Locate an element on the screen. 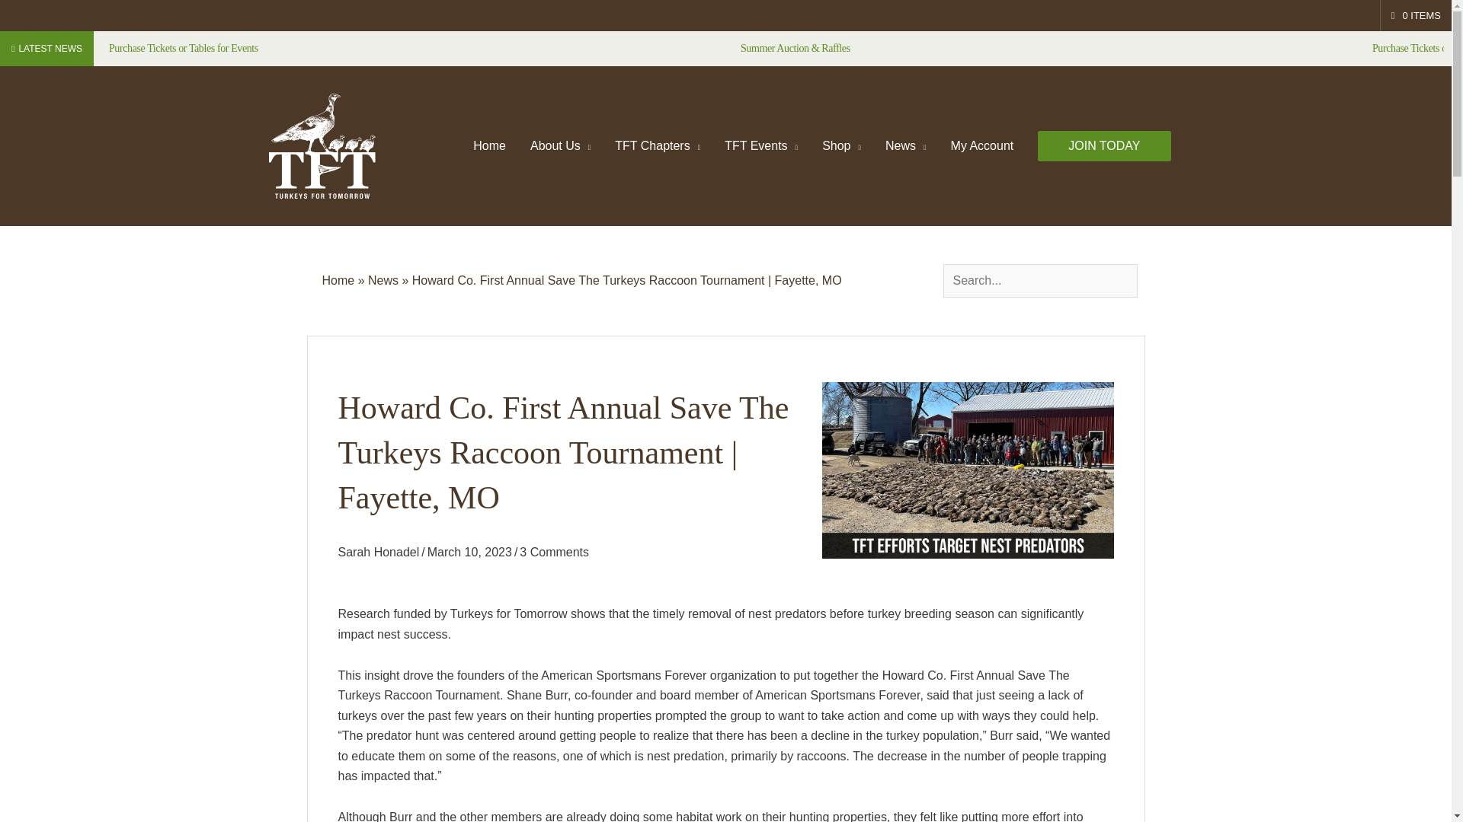 The width and height of the screenshot is (1463, 822). Save the turkeys Coon Hunt is located at coordinates (968, 470).